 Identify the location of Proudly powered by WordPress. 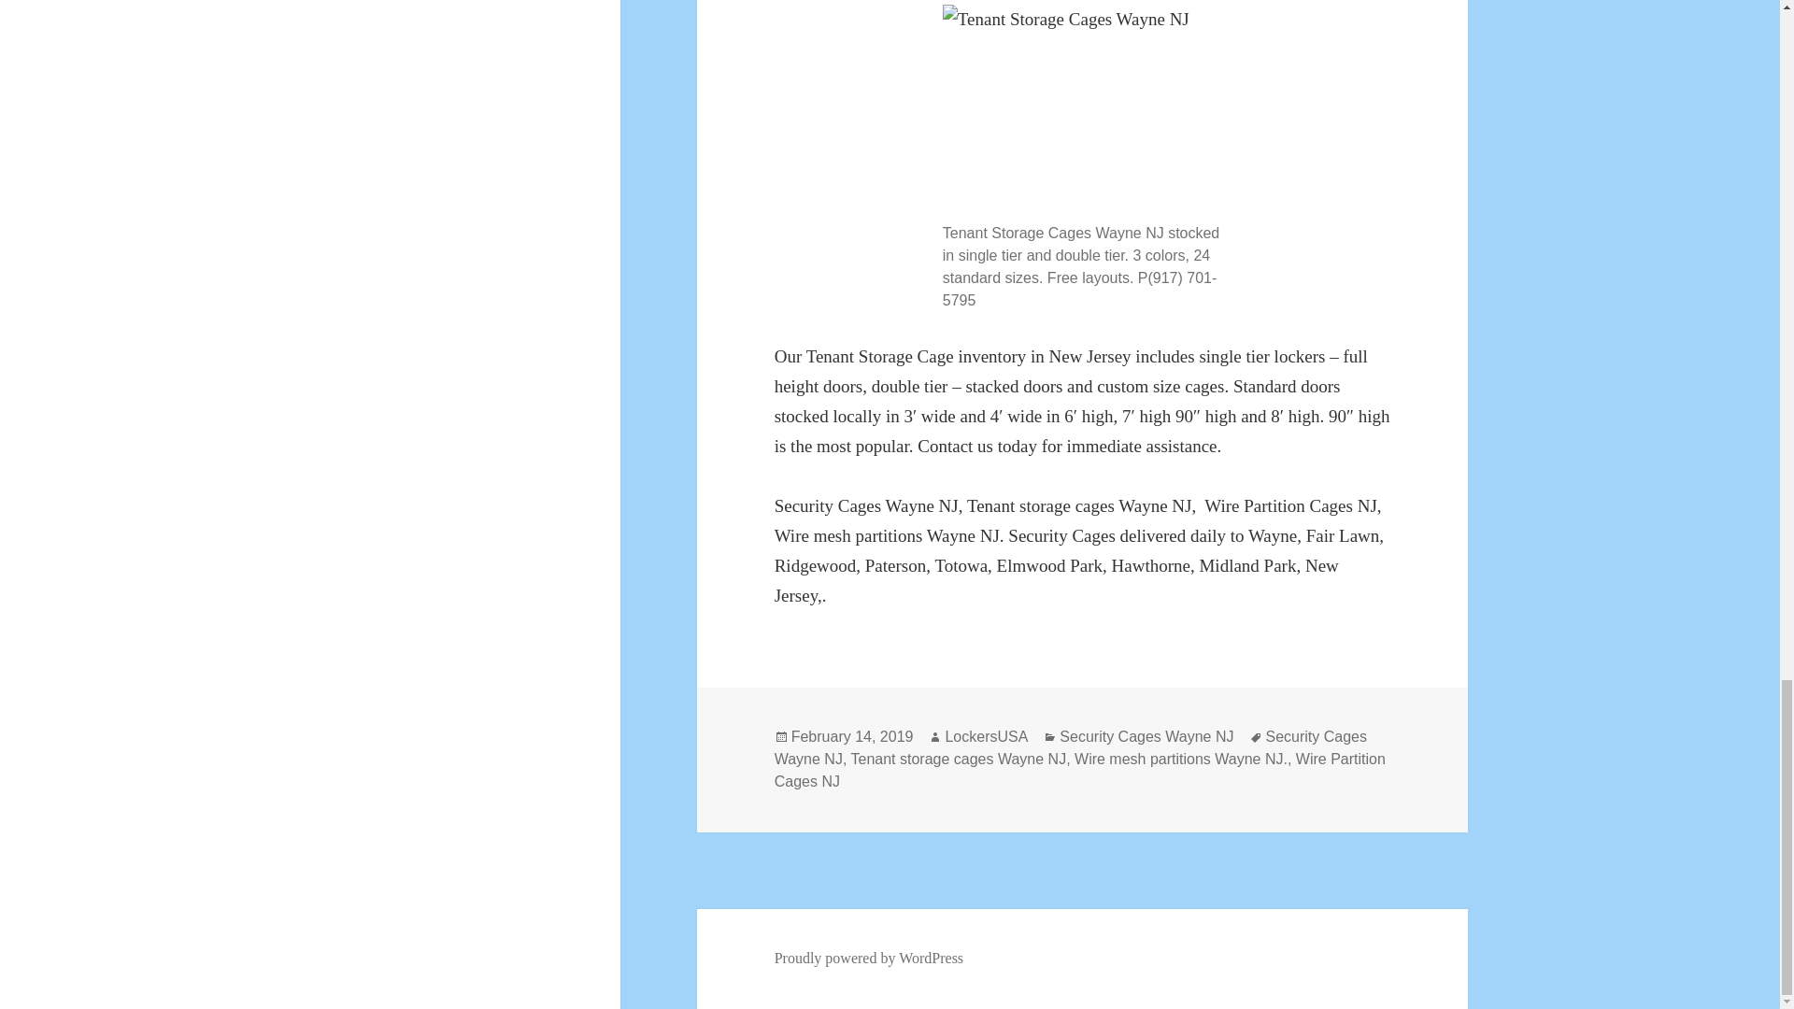
(869, 959).